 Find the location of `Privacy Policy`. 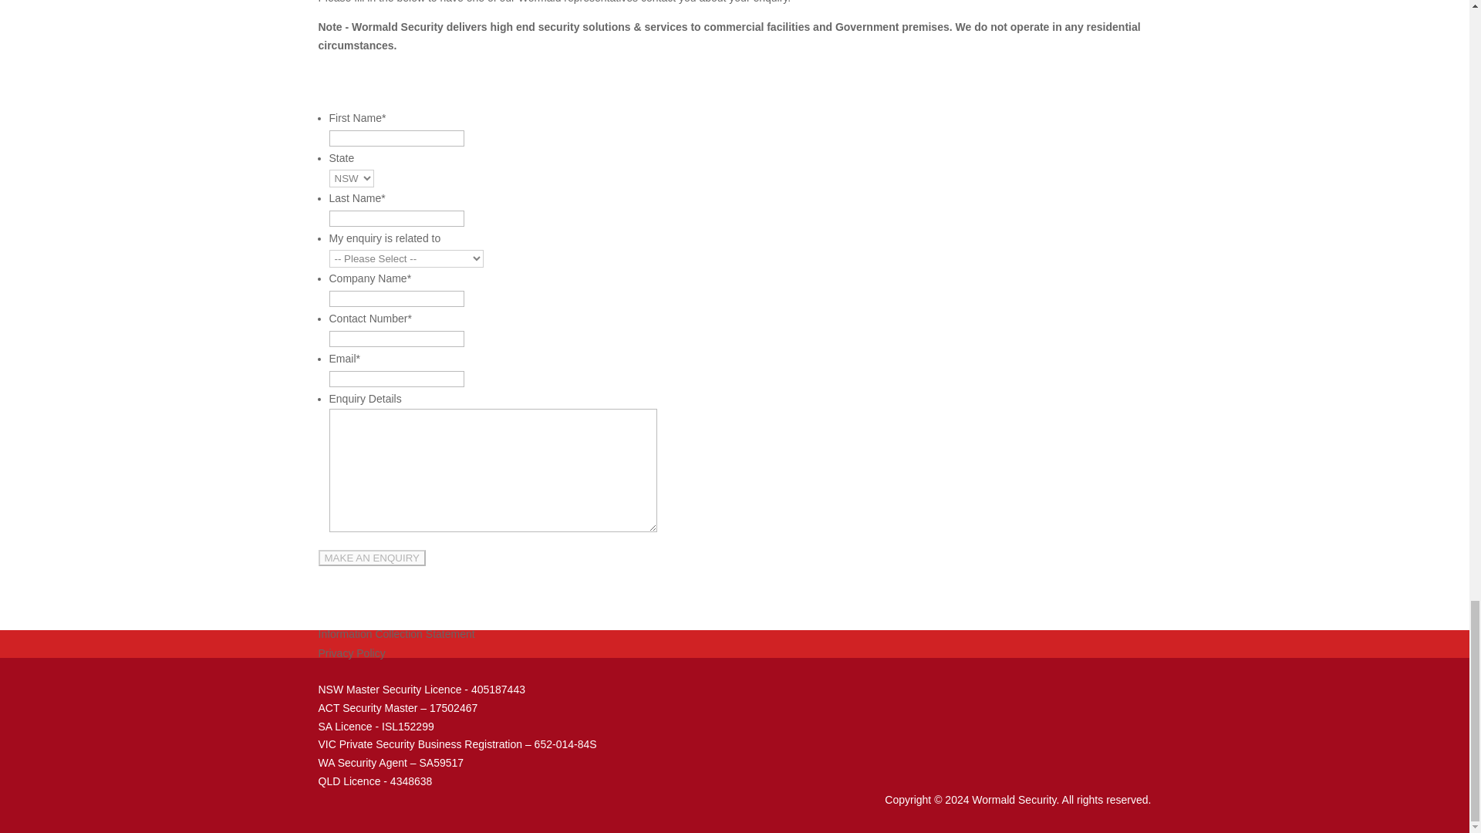

Privacy Policy is located at coordinates (352, 653).